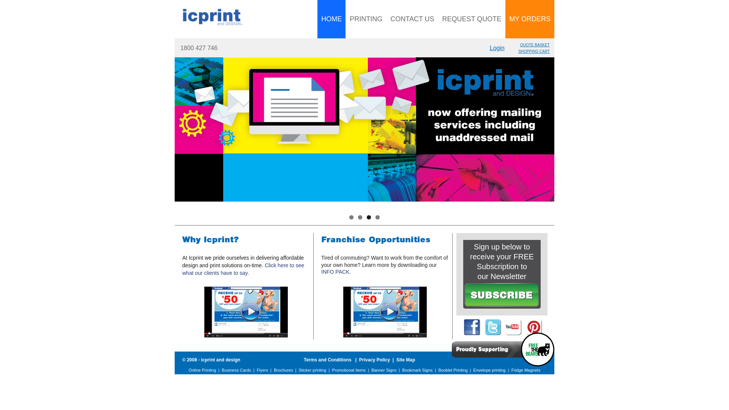 Image resolution: width=729 pixels, height=410 pixels. What do you see at coordinates (369, 217) in the screenshot?
I see `3` at bounding box center [369, 217].